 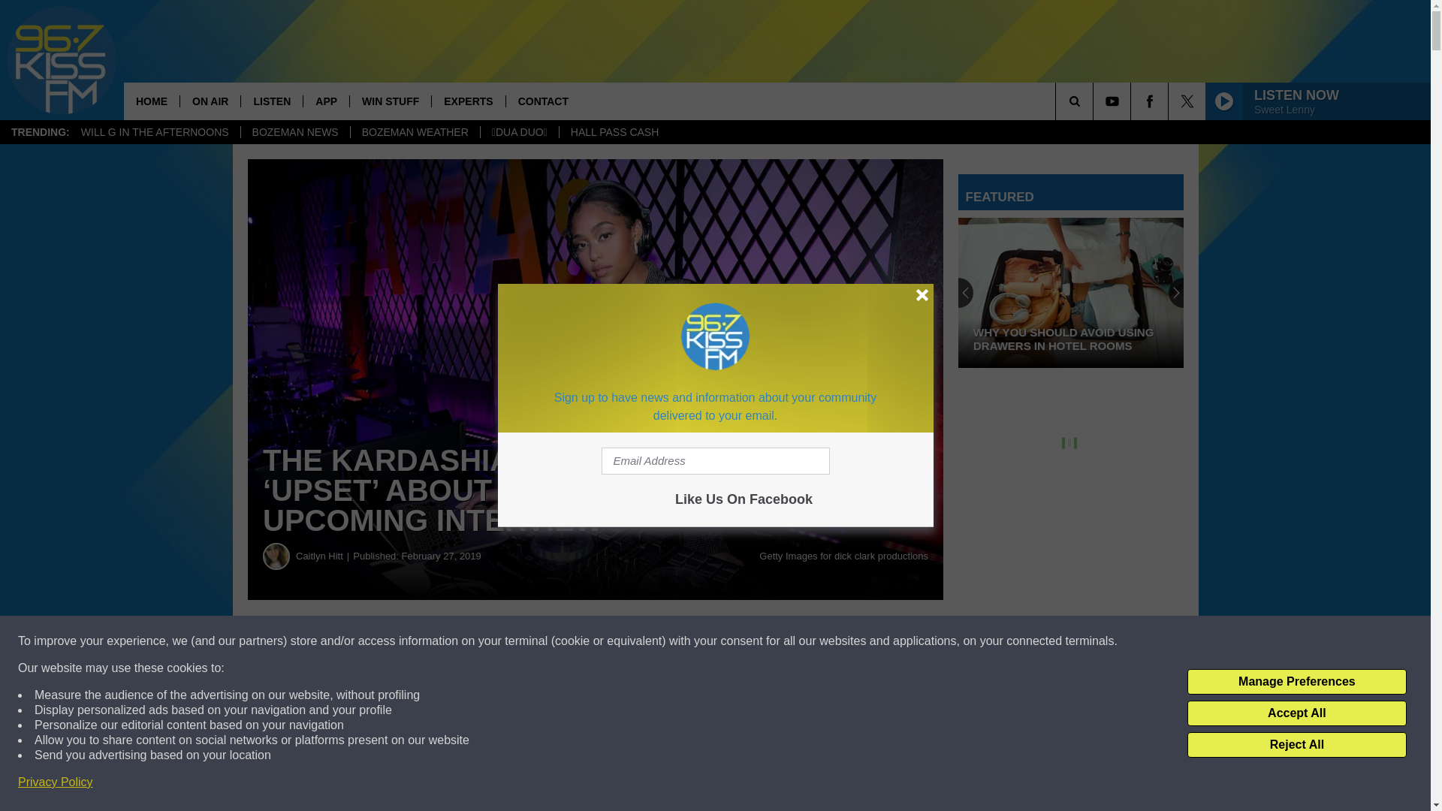 What do you see at coordinates (468, 101) in the screenshot?
I see `EXPERTS` at bounding box center [468, 101].